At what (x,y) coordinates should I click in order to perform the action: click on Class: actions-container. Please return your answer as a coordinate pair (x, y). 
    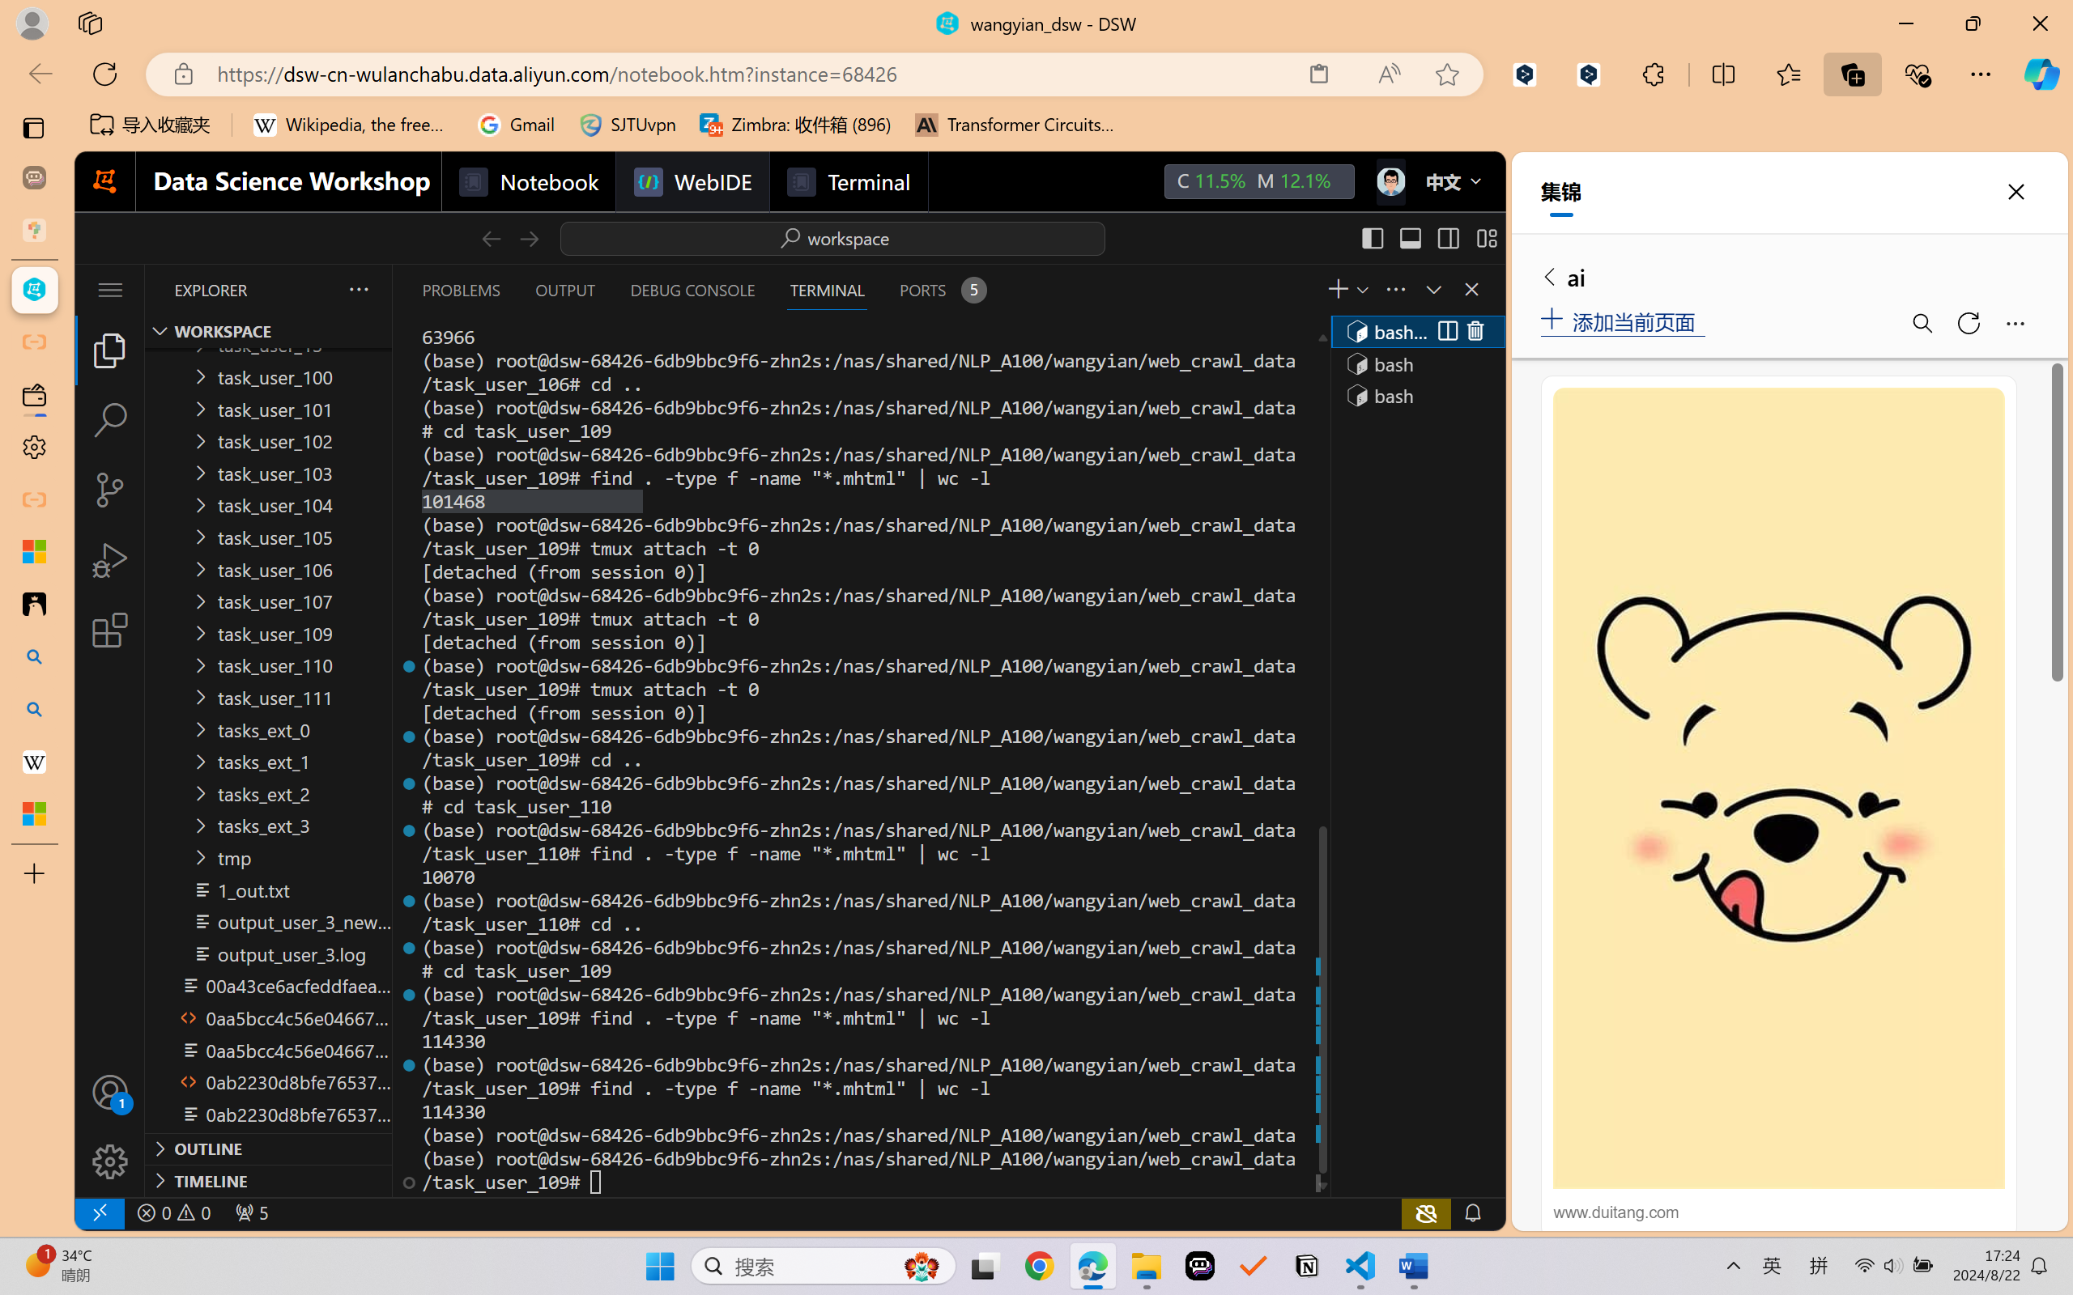
    Looking at the image, I should click on (1460, 331).